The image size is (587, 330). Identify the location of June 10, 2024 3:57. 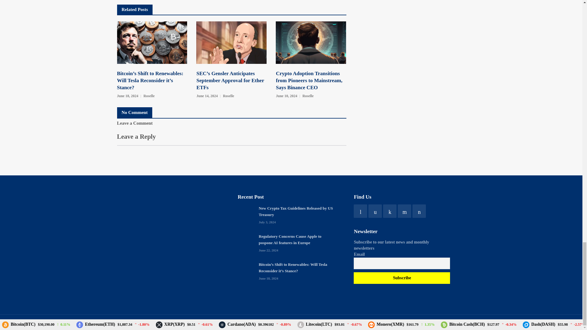
(286, 96).